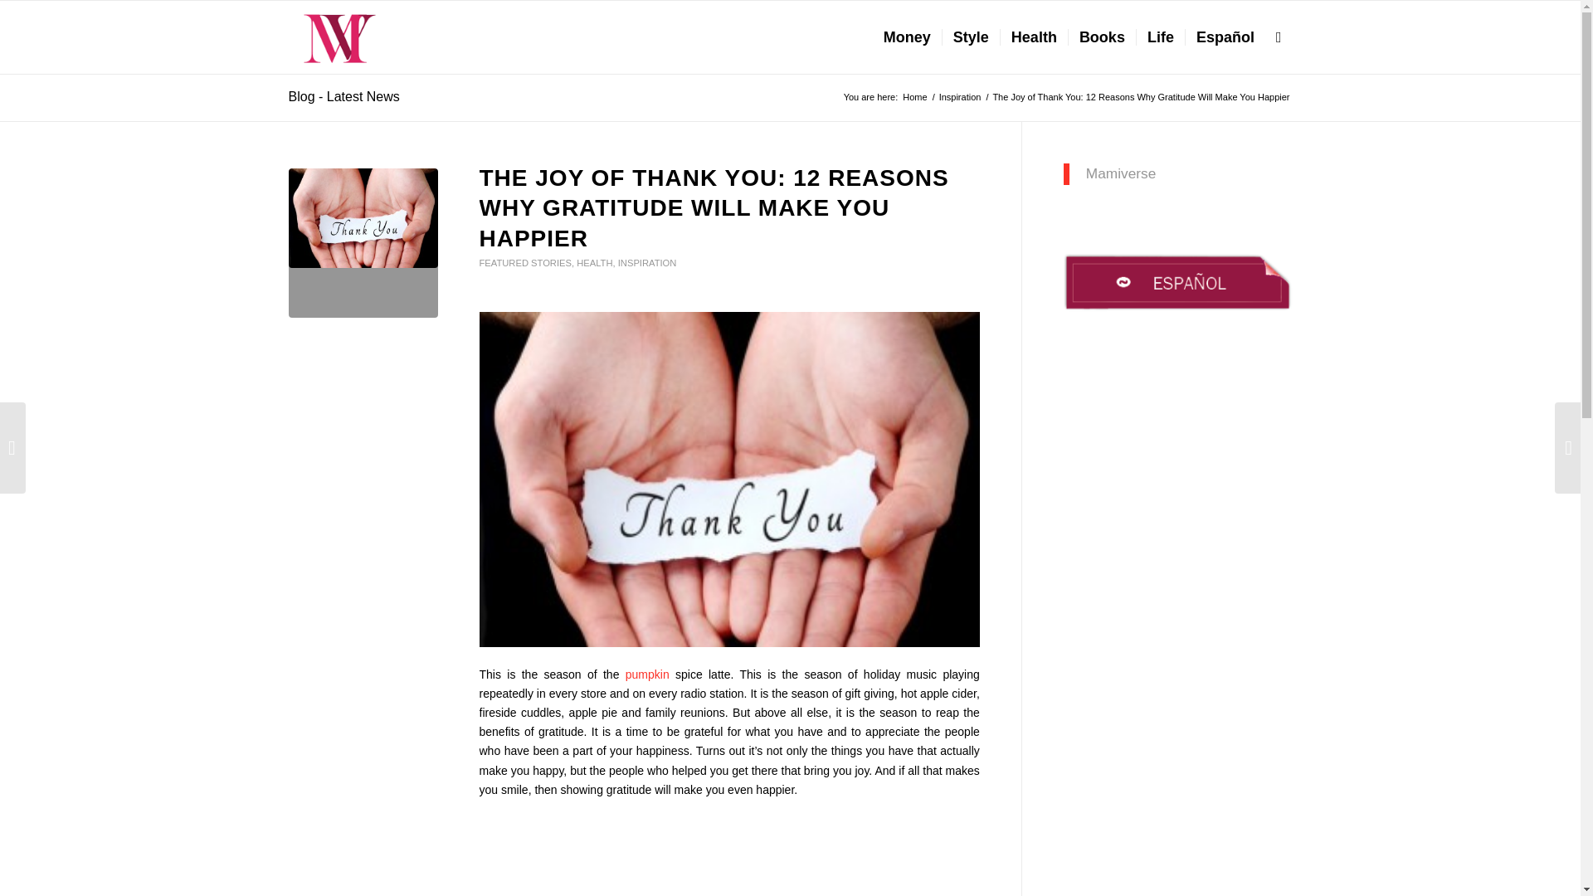  What do you see at coordinates (525, 262) in the screenshot?
I see `FEATURED STORIES` at bounding box center [525, 262].